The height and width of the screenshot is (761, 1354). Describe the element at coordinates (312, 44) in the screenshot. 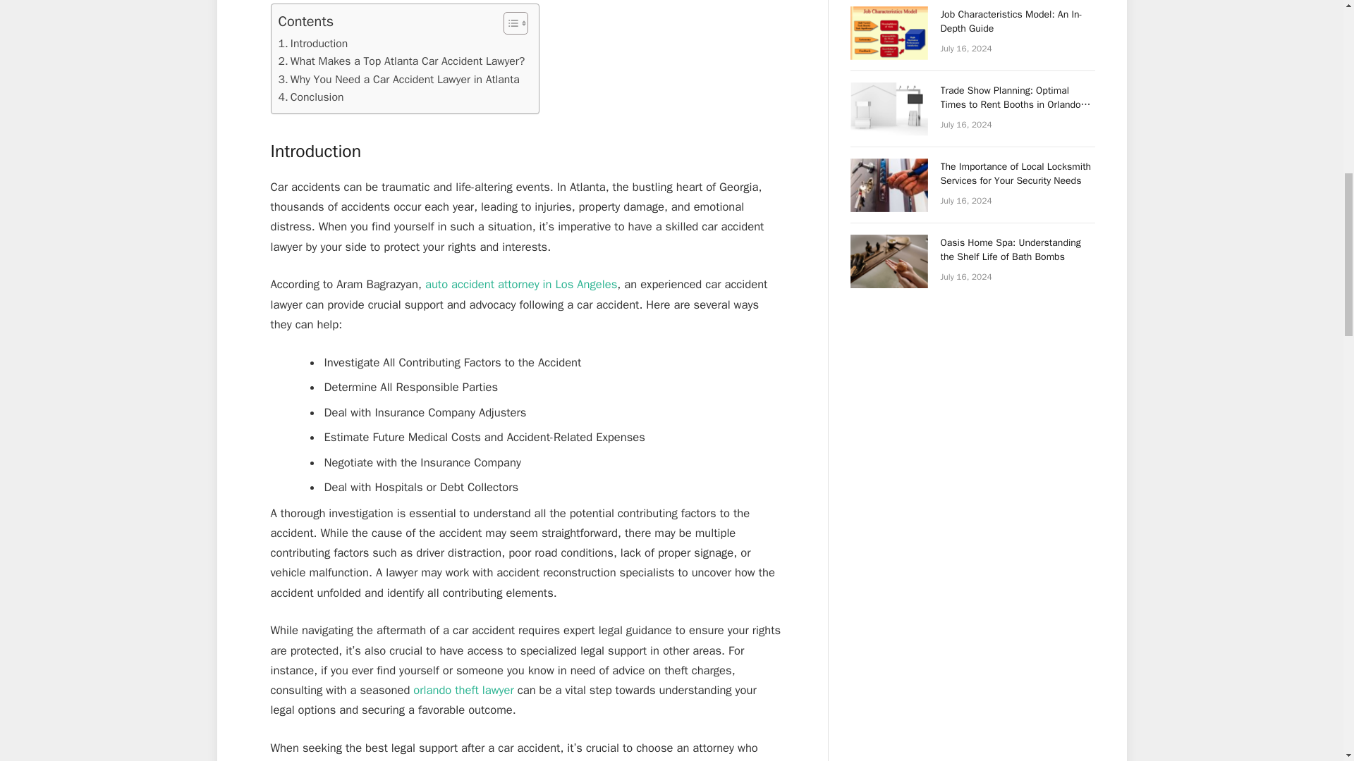

I see `Introduction` at that location.